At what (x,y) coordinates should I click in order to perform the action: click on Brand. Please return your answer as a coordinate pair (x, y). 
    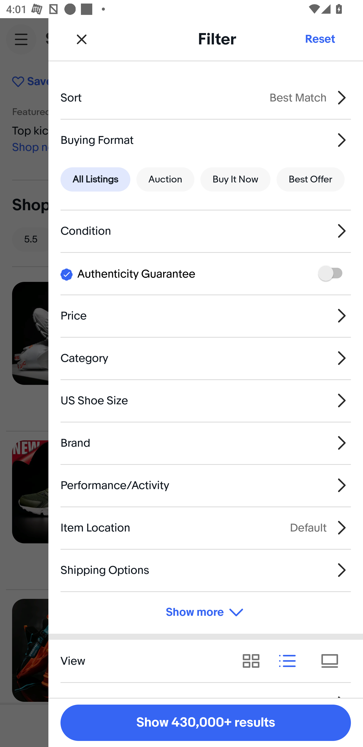
    Looking at the image, I should click on (206, 443).